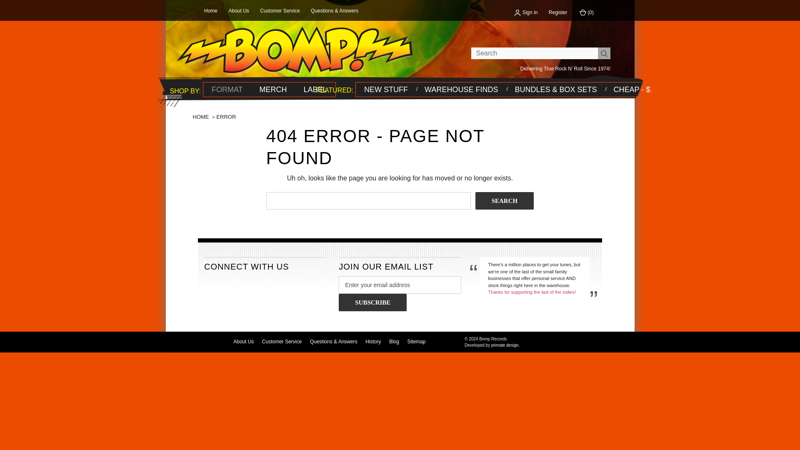 The image size is (800, 450). I want to click on Bomp Records, so click(295, 51).